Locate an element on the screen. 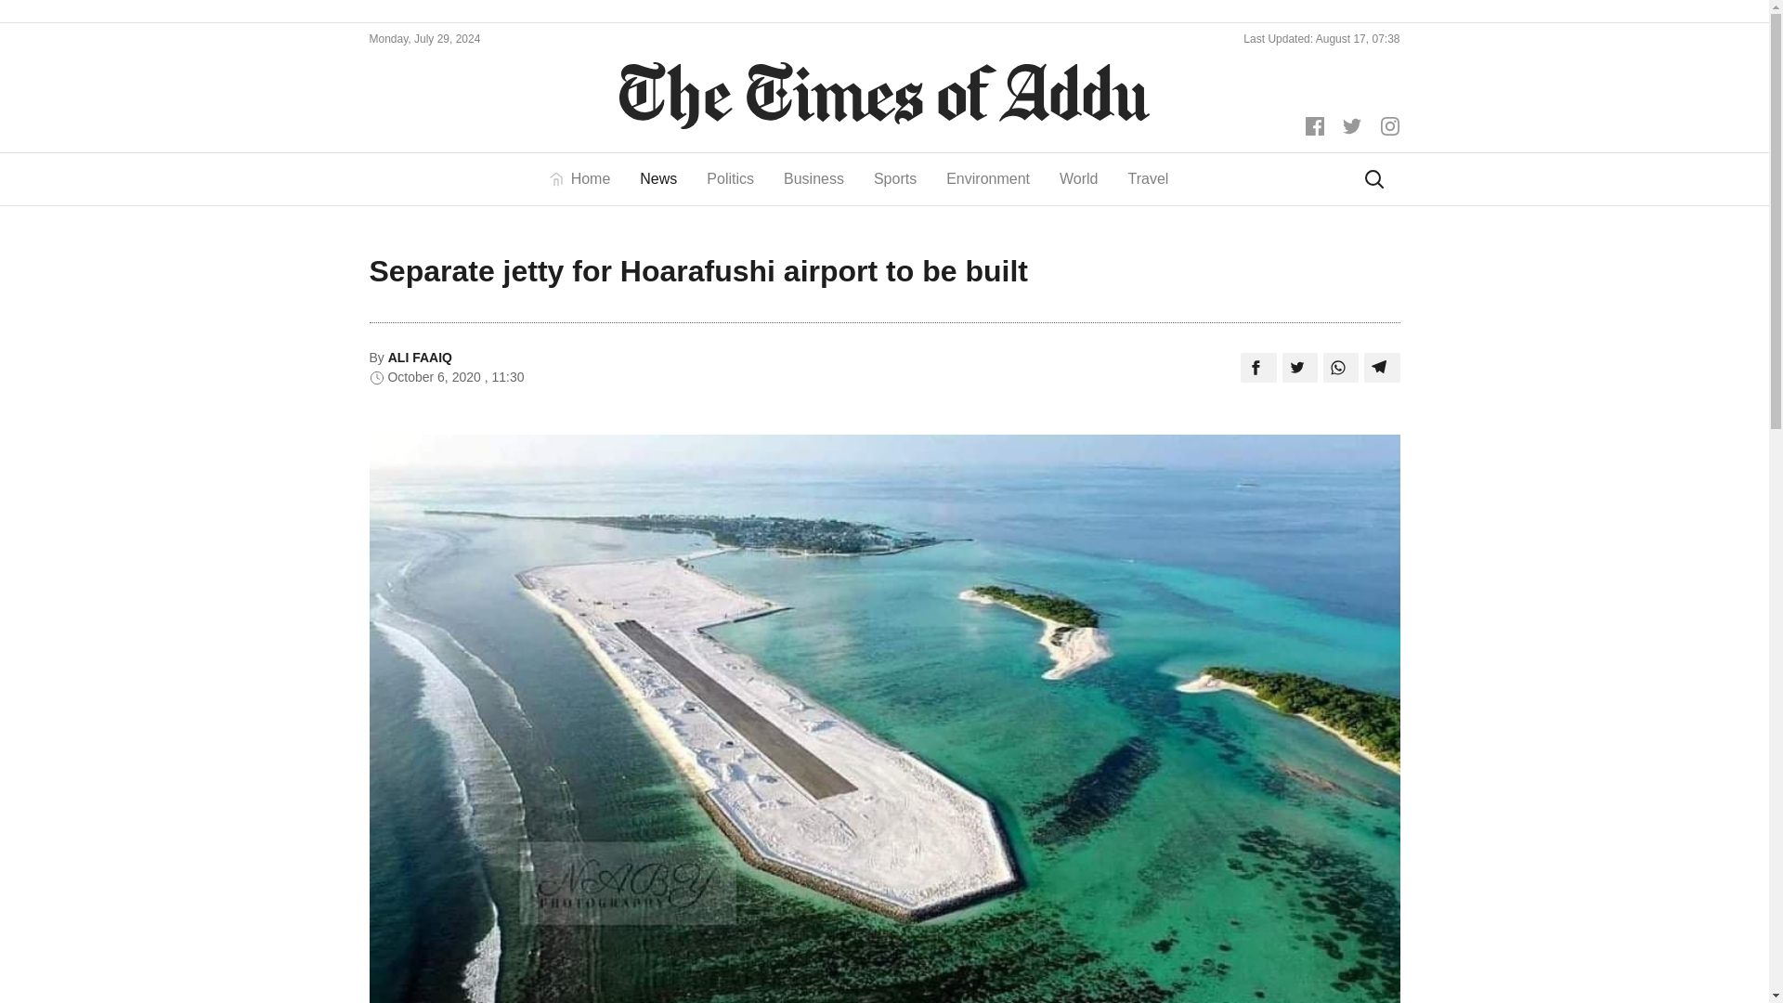  Politics is located at coordinates (730, 178).